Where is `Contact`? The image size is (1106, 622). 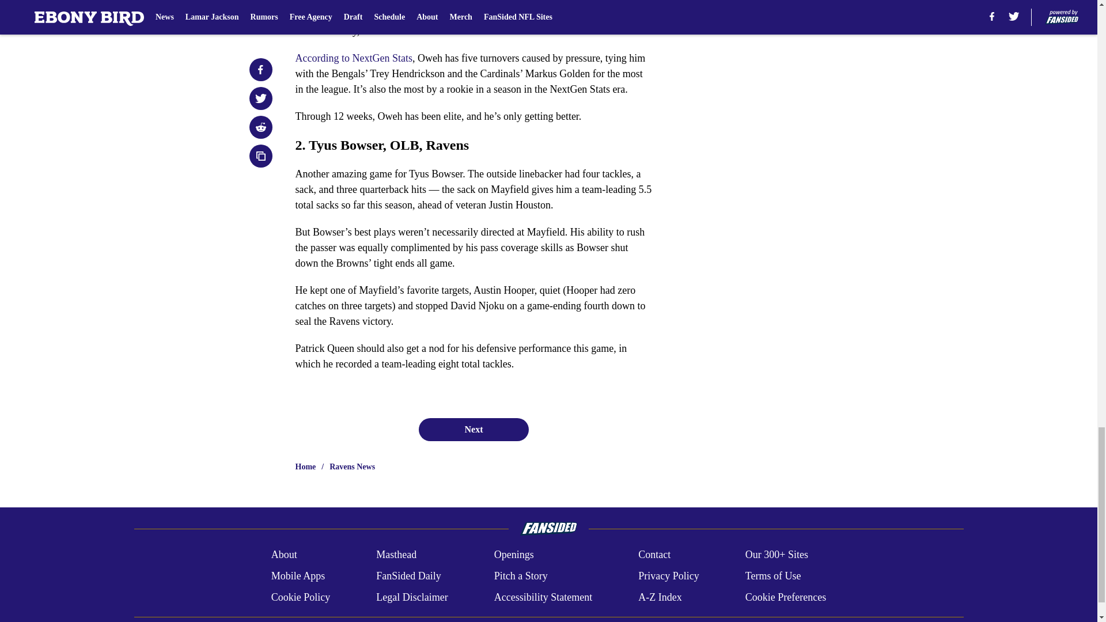
Contact is located at coordinates (654, 555).